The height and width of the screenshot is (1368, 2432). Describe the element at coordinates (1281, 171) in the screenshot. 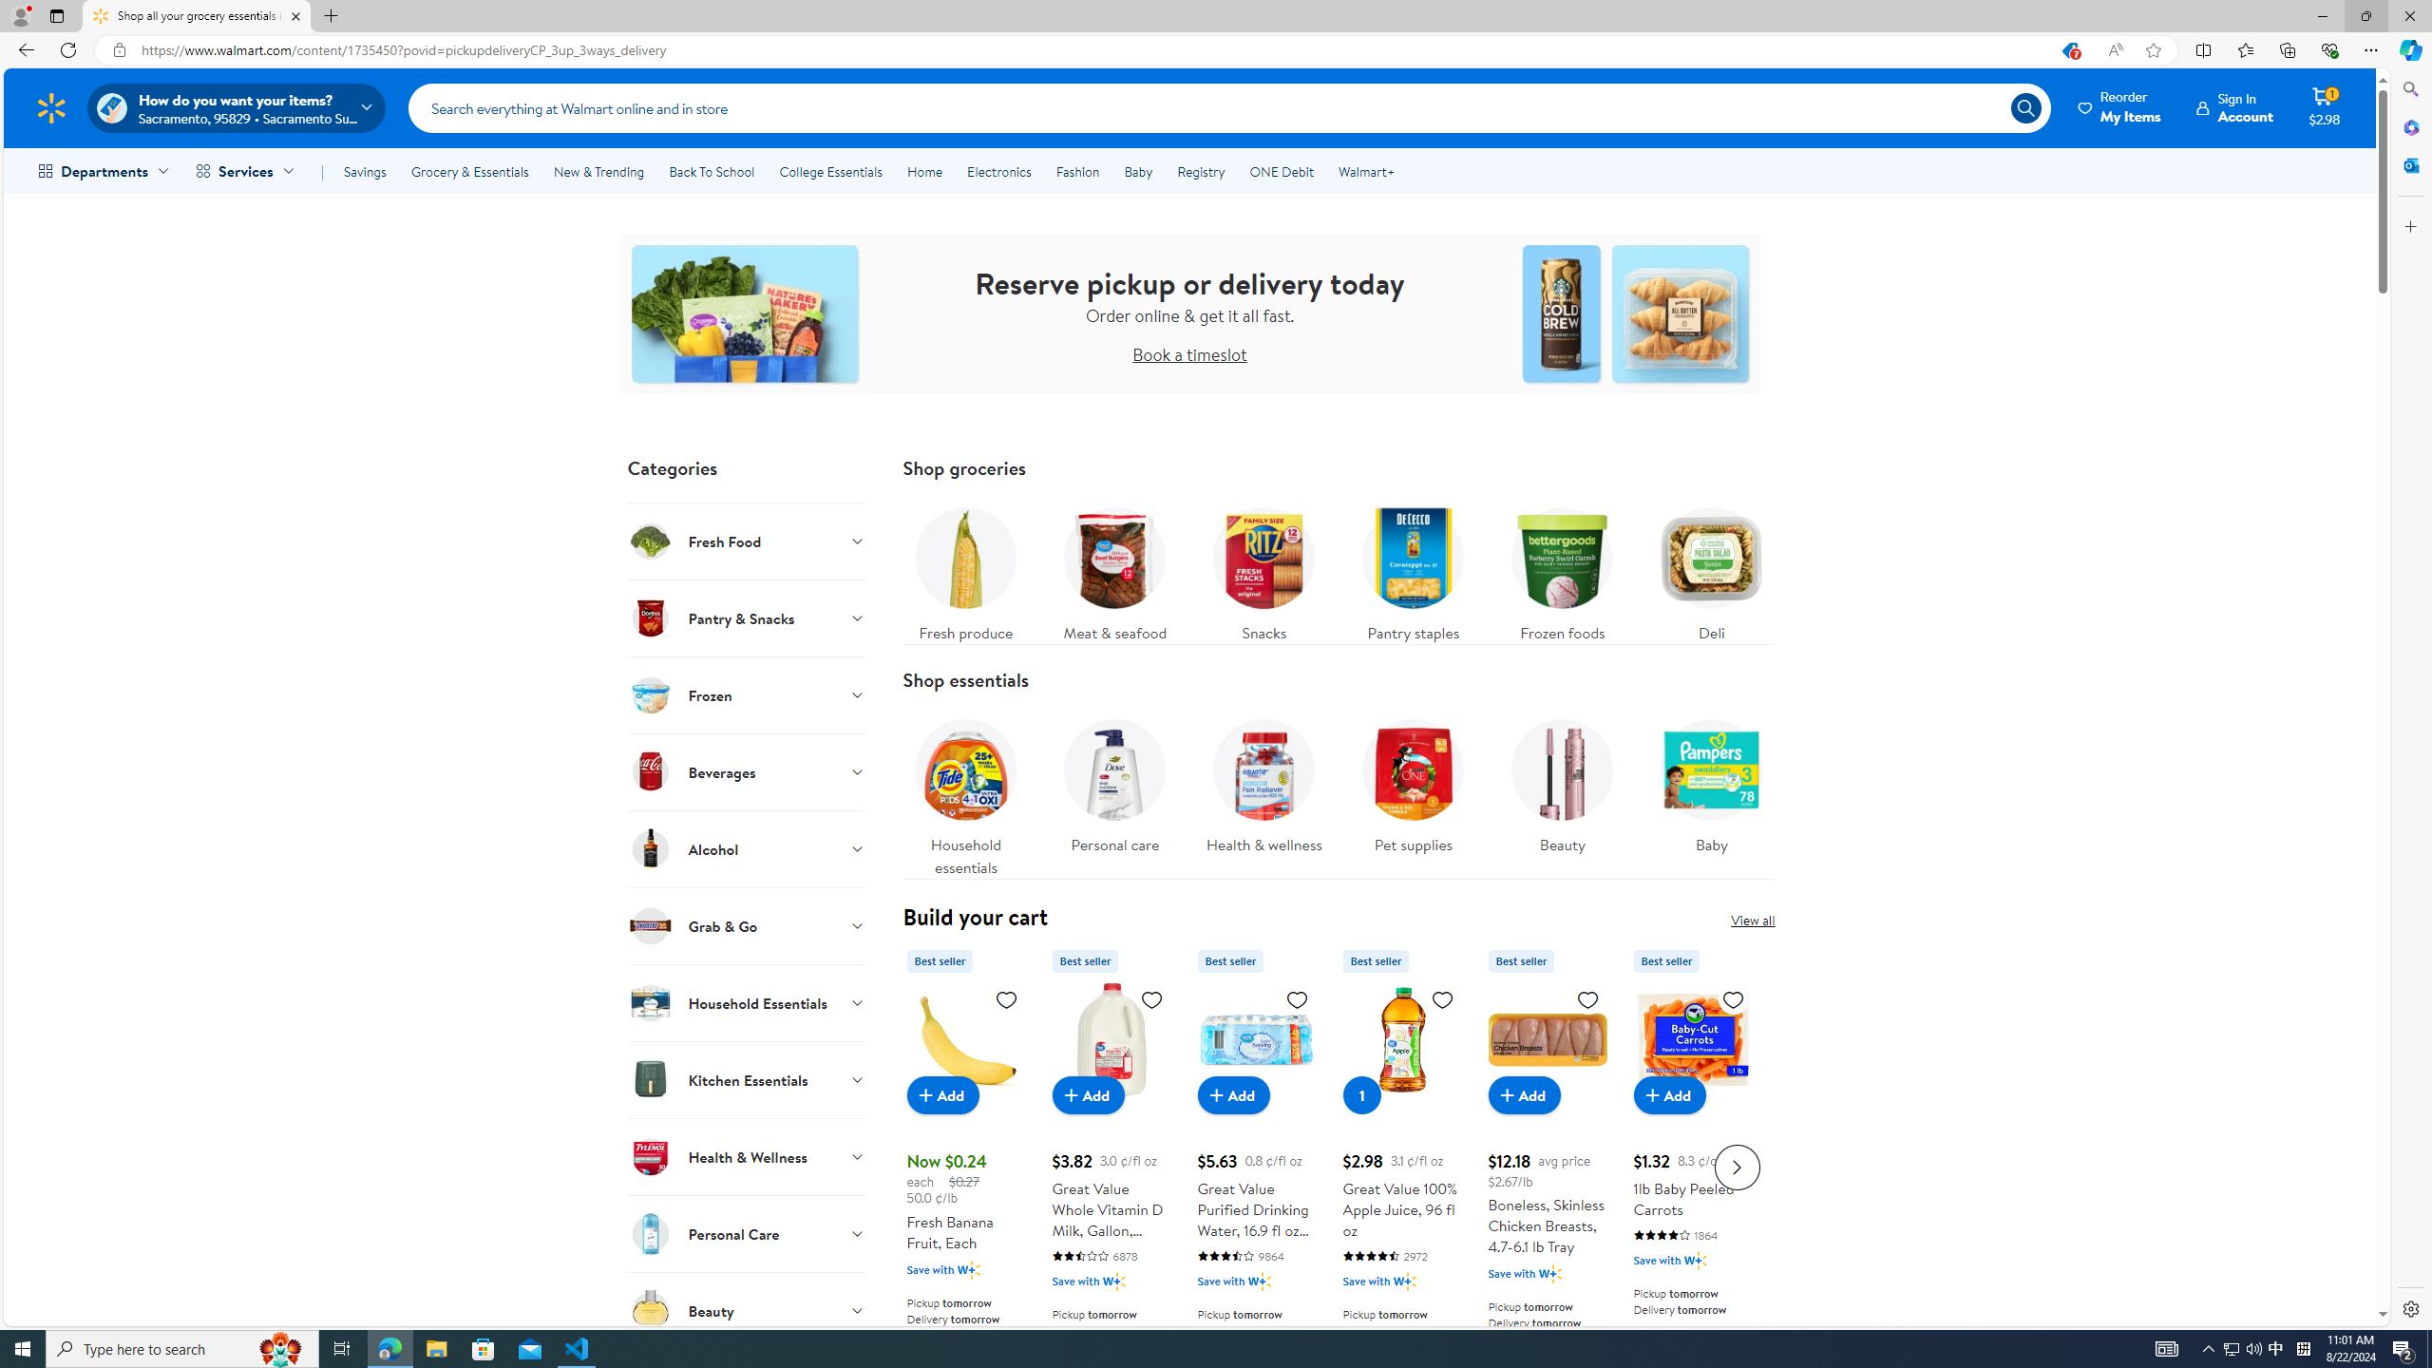

I see `ONE Debit` at that location.